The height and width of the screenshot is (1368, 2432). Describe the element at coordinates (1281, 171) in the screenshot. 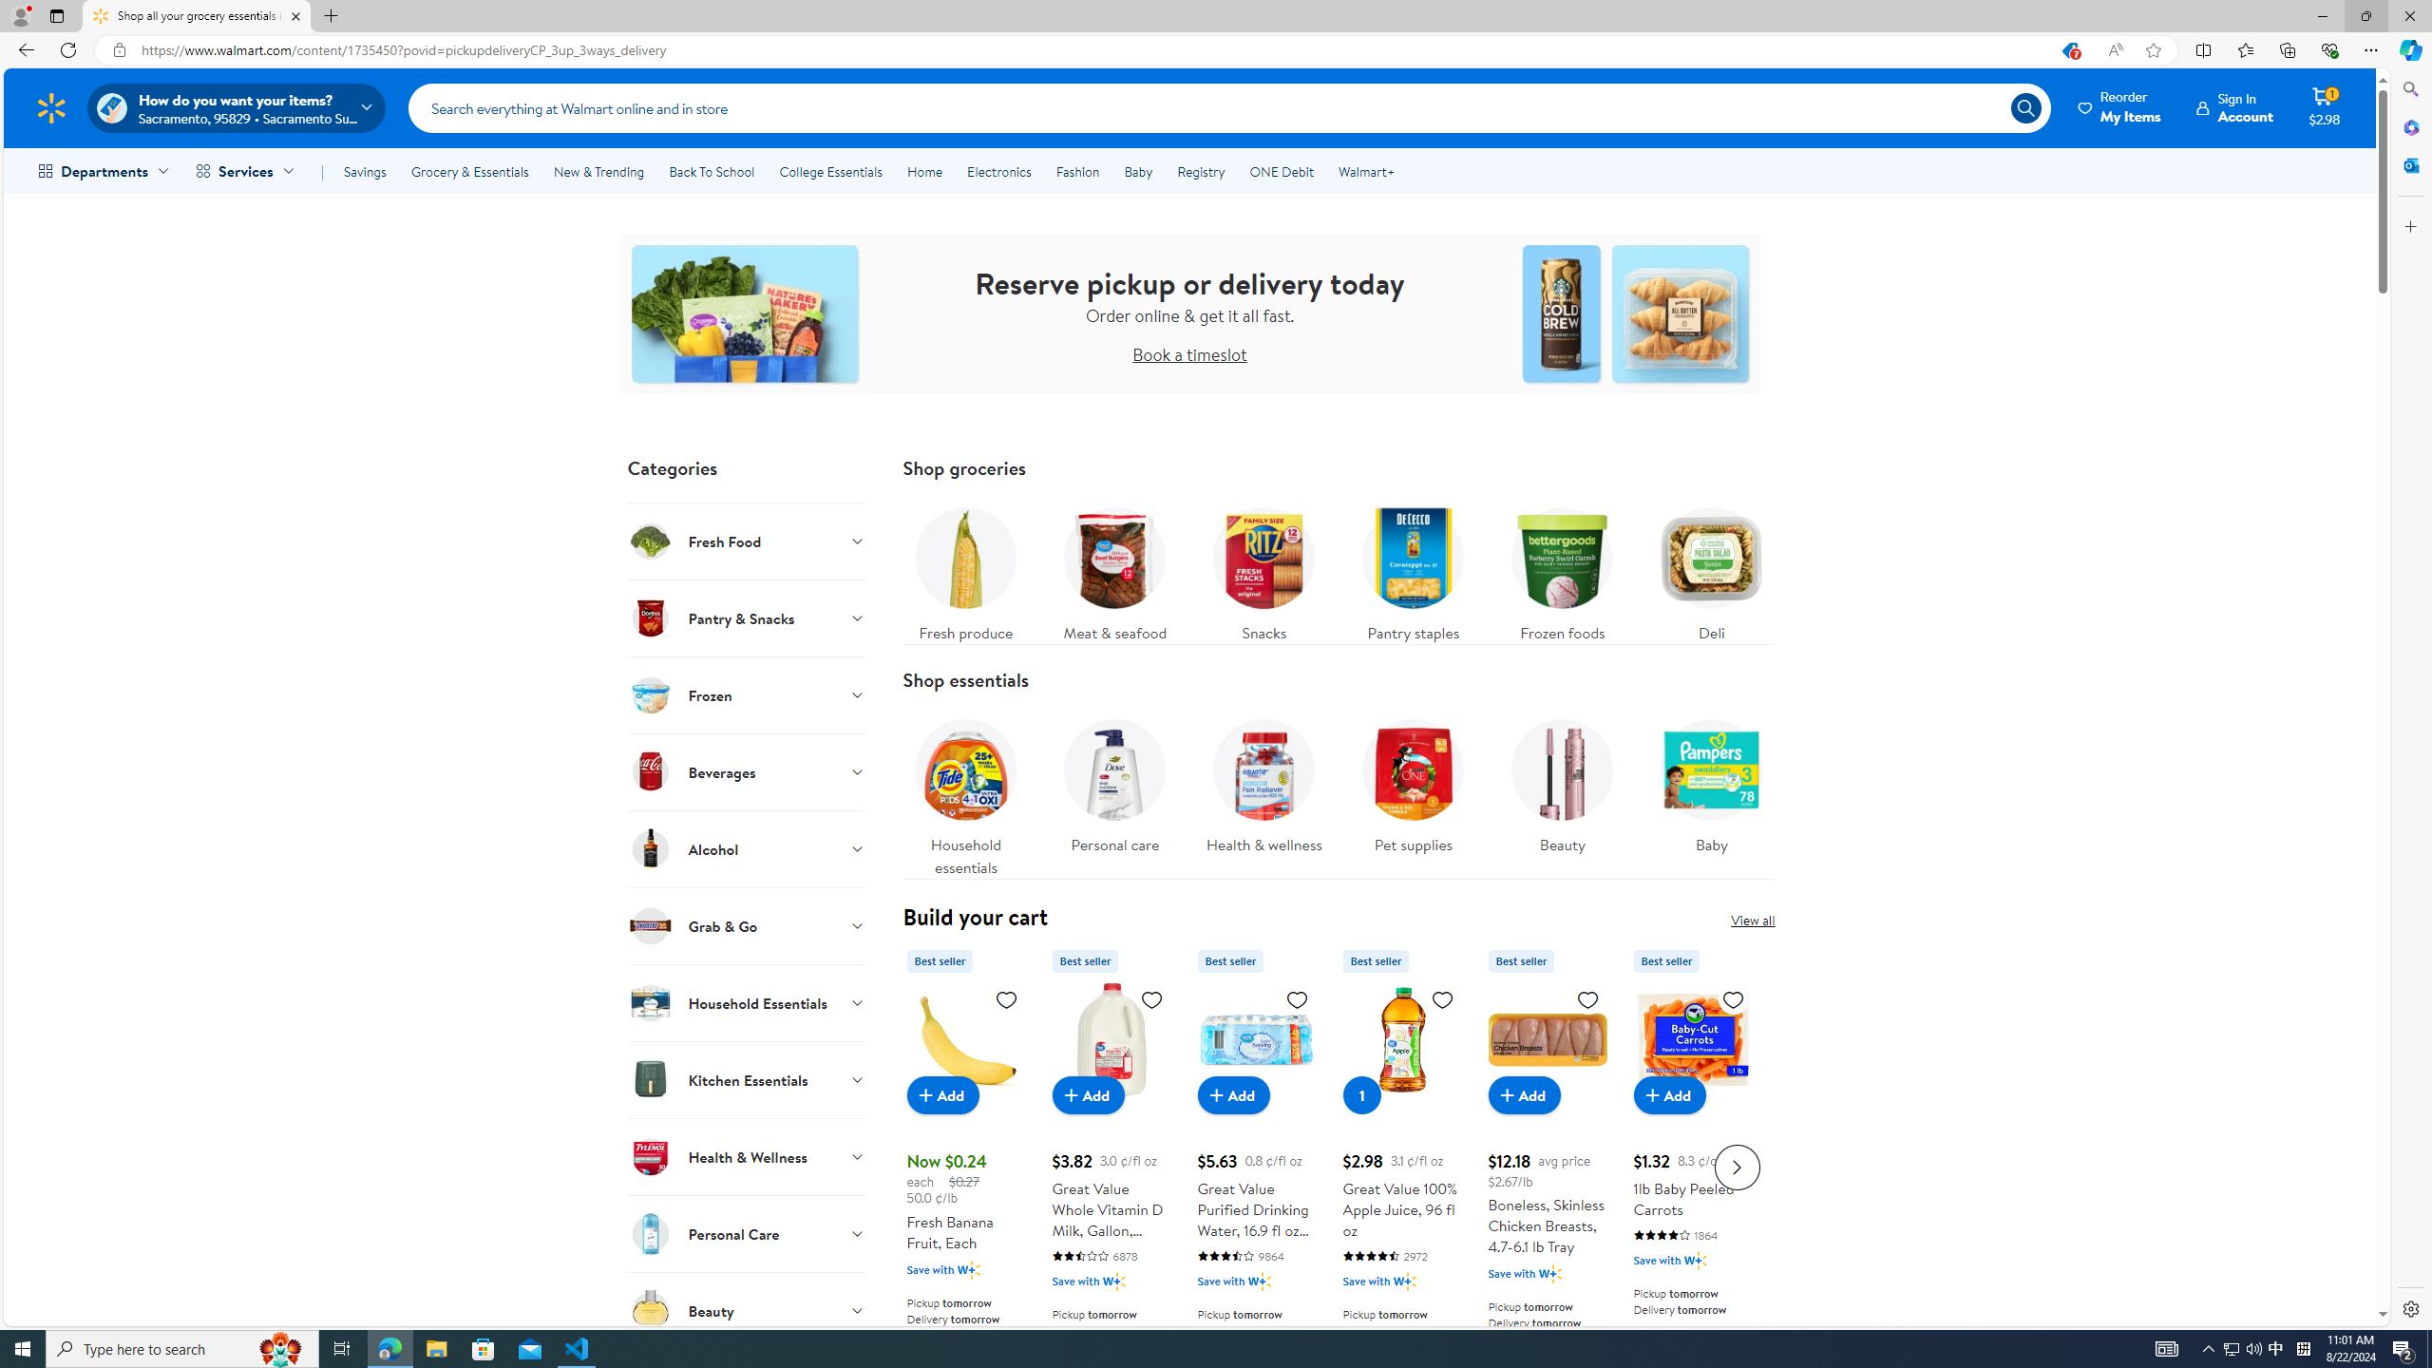

I see `ONE Debit` at that location.